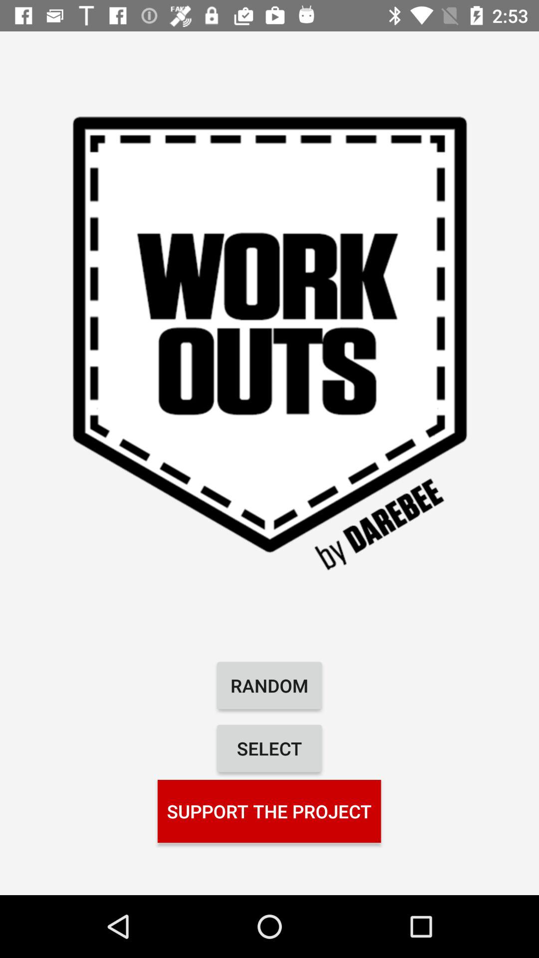 This screenshot has height=958, width=539. I want to click on open the select item, so click(269, 748).